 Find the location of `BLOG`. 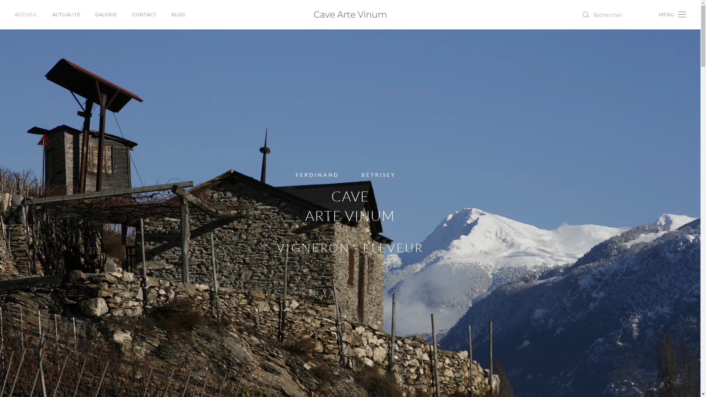

BLOG is located at coordinates (179, 15).